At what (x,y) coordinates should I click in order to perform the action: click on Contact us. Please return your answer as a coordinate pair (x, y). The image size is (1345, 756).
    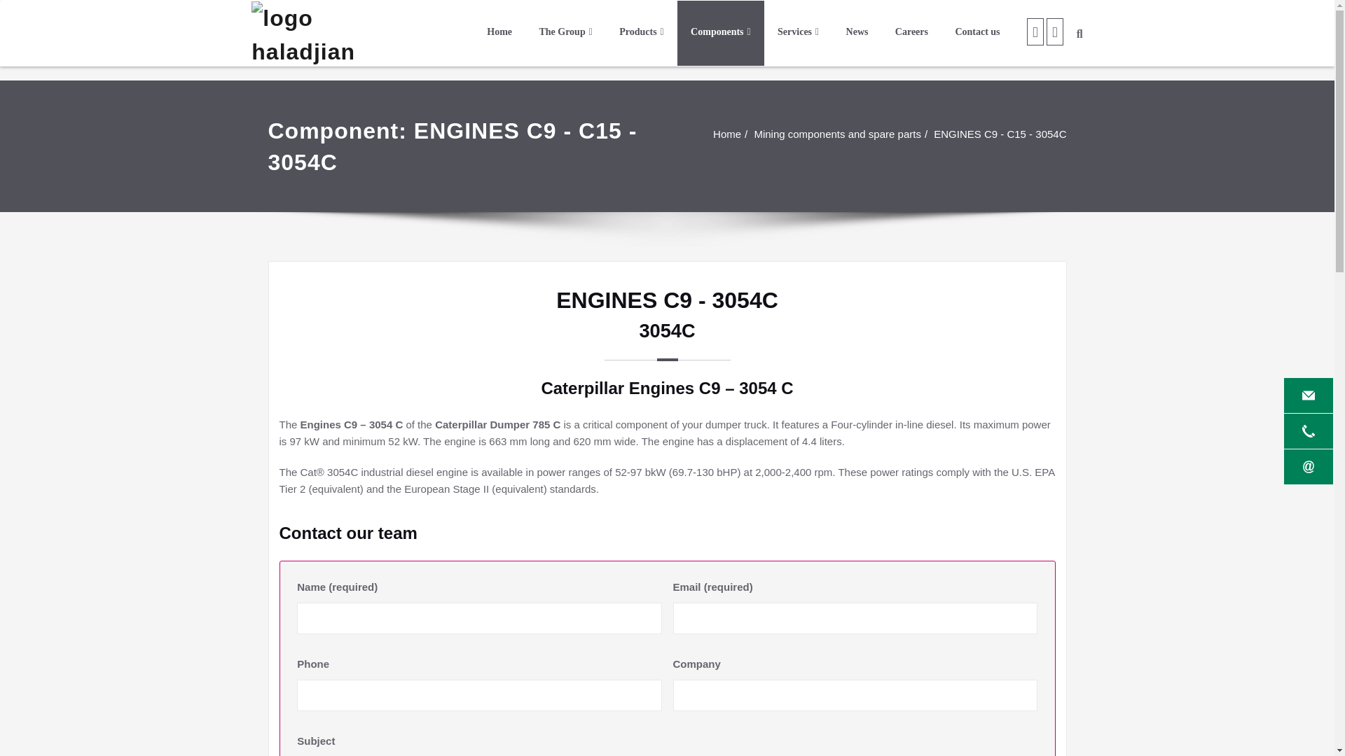
    Looking at the image, I should click on (978, 33).